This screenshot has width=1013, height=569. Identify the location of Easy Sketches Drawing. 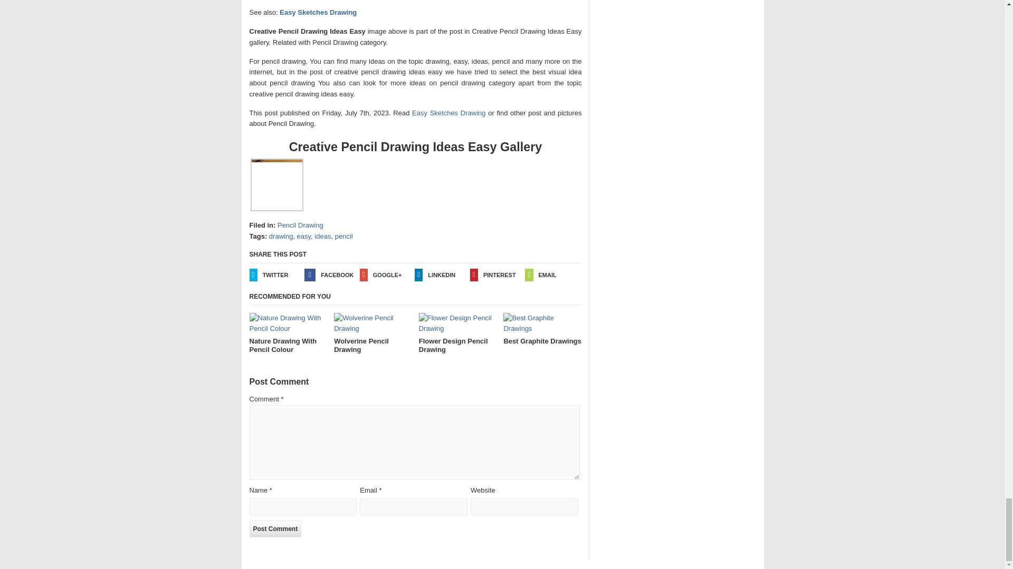
(318, 13).